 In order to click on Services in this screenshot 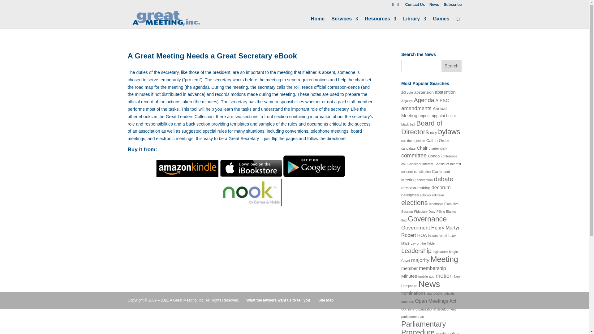, I will do `click(345, 22)`.